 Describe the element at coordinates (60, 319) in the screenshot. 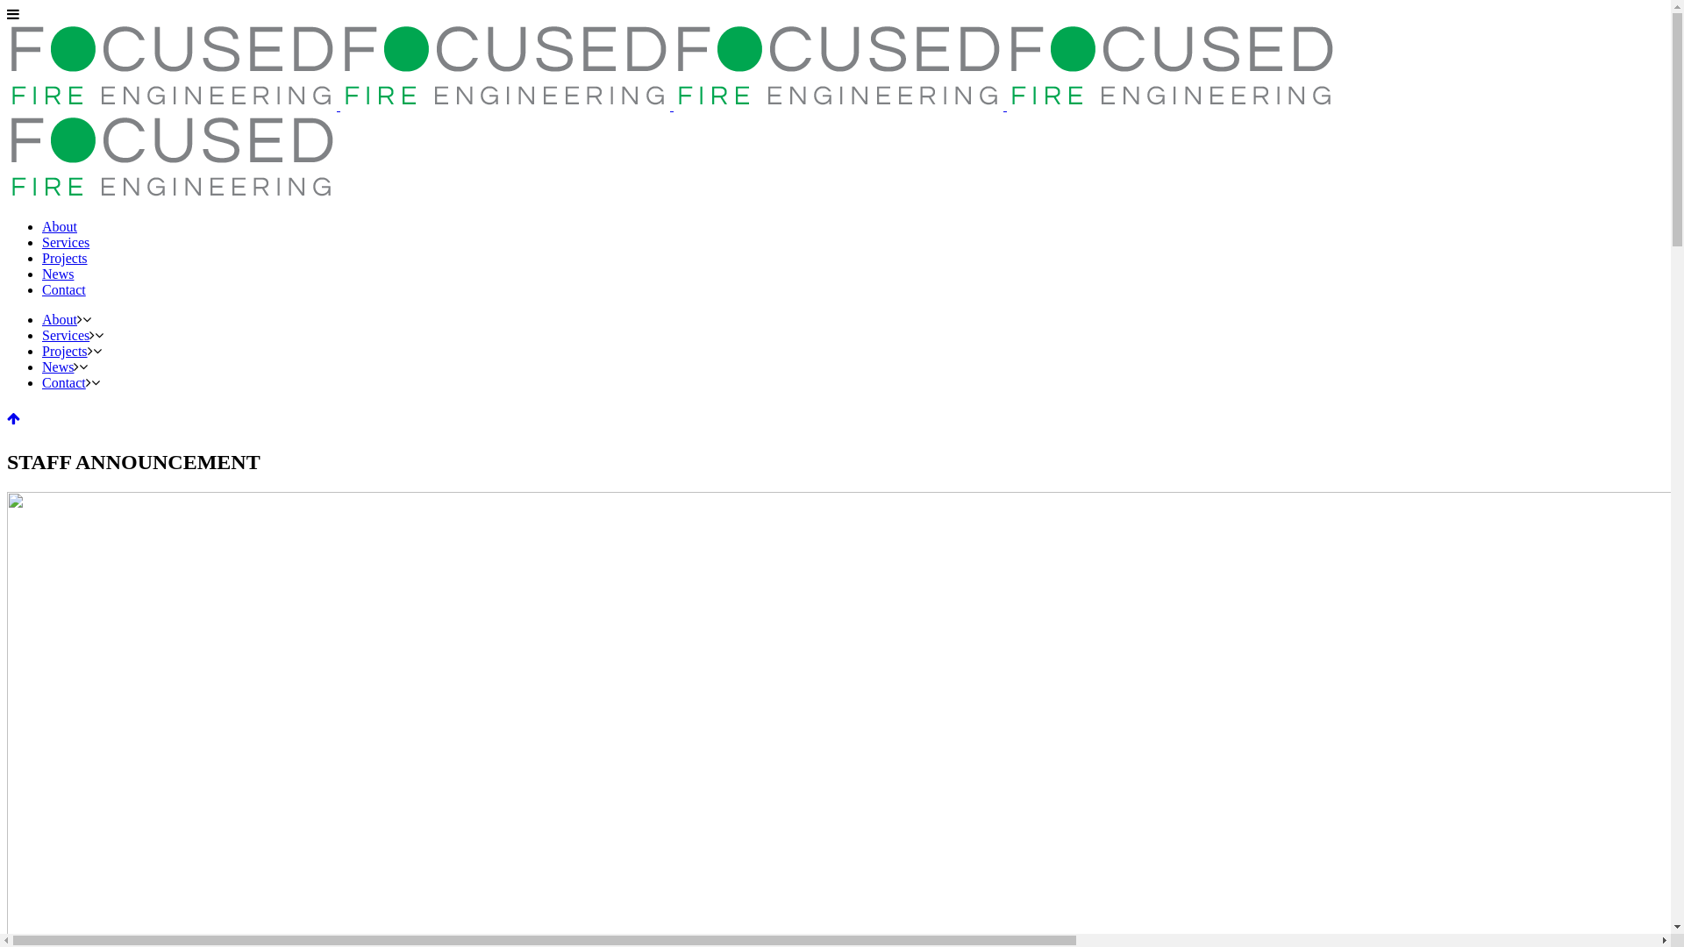

I see `About` at that location.